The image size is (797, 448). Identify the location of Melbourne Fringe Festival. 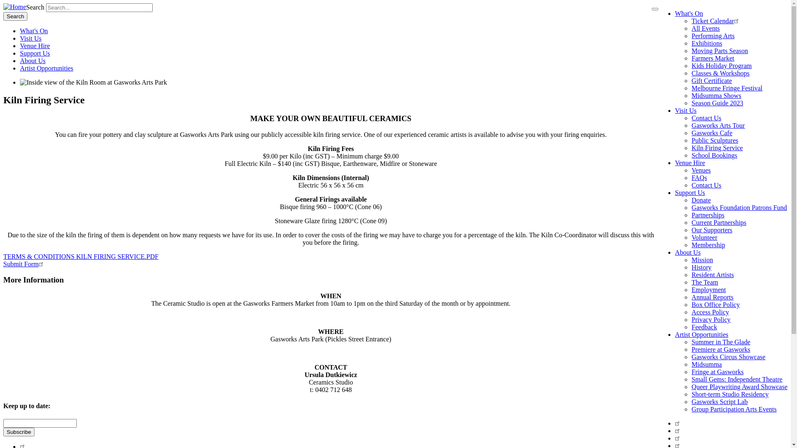
(727, 88).